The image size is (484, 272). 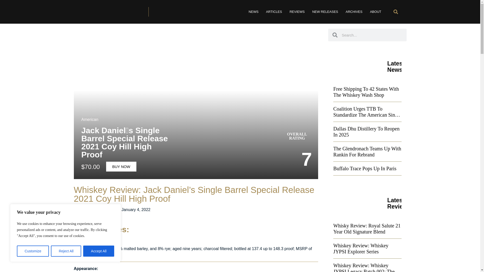 What do you see at coordinates (274, 12) in the screenshot?
I see `ARTICLES` at bounding box center [274, 12].